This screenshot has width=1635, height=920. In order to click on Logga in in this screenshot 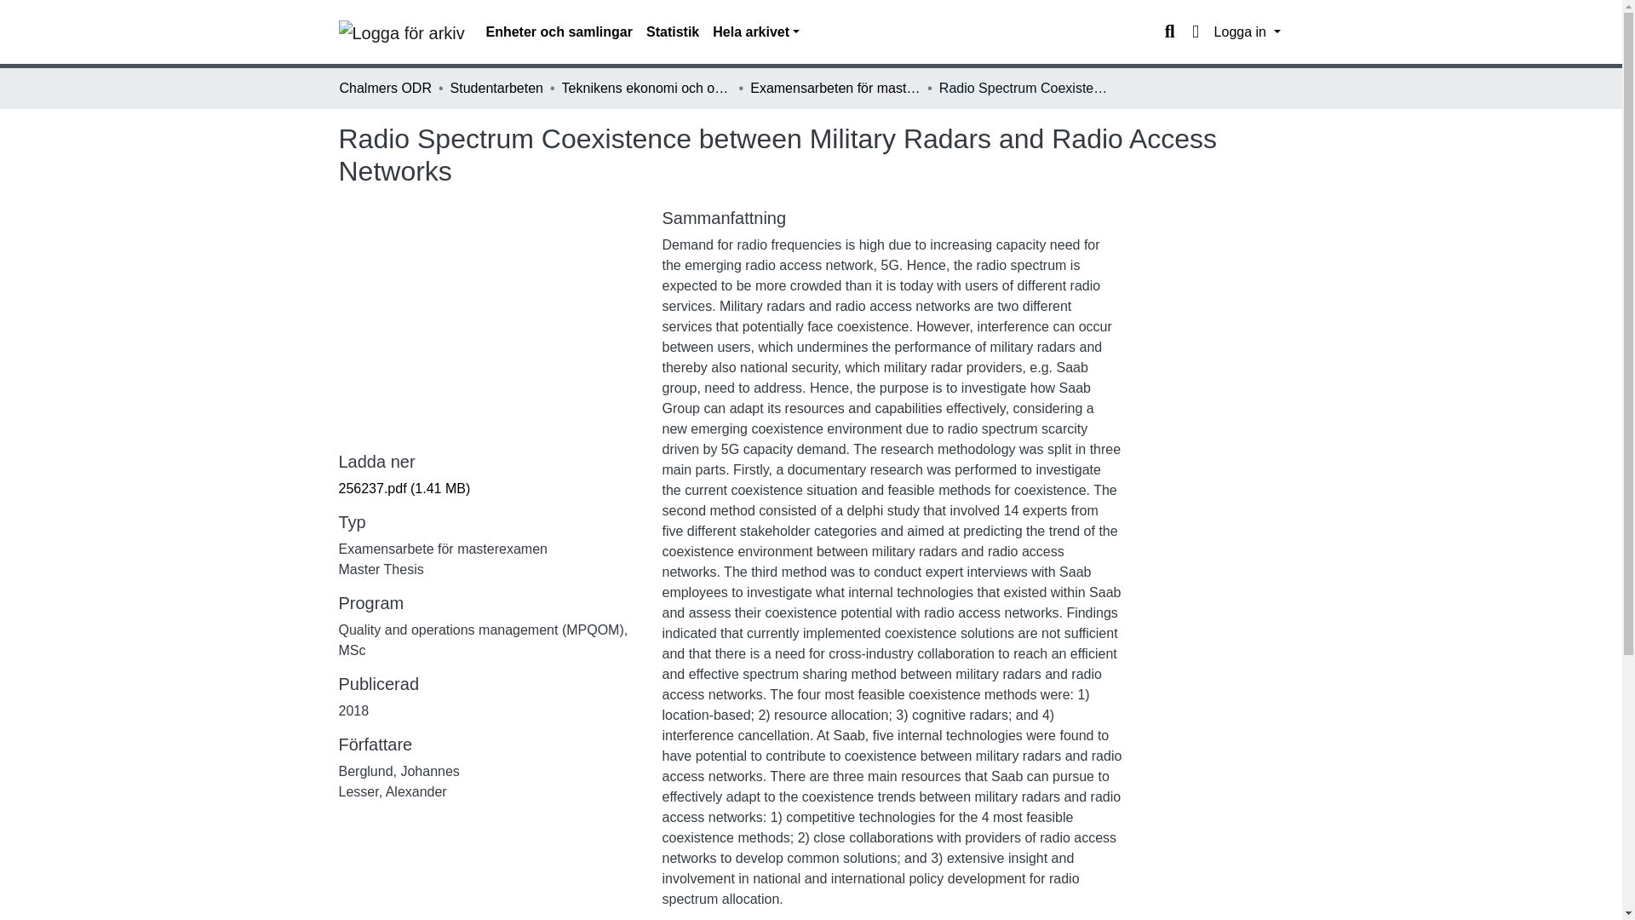, I will do `click(1247, 32)`.